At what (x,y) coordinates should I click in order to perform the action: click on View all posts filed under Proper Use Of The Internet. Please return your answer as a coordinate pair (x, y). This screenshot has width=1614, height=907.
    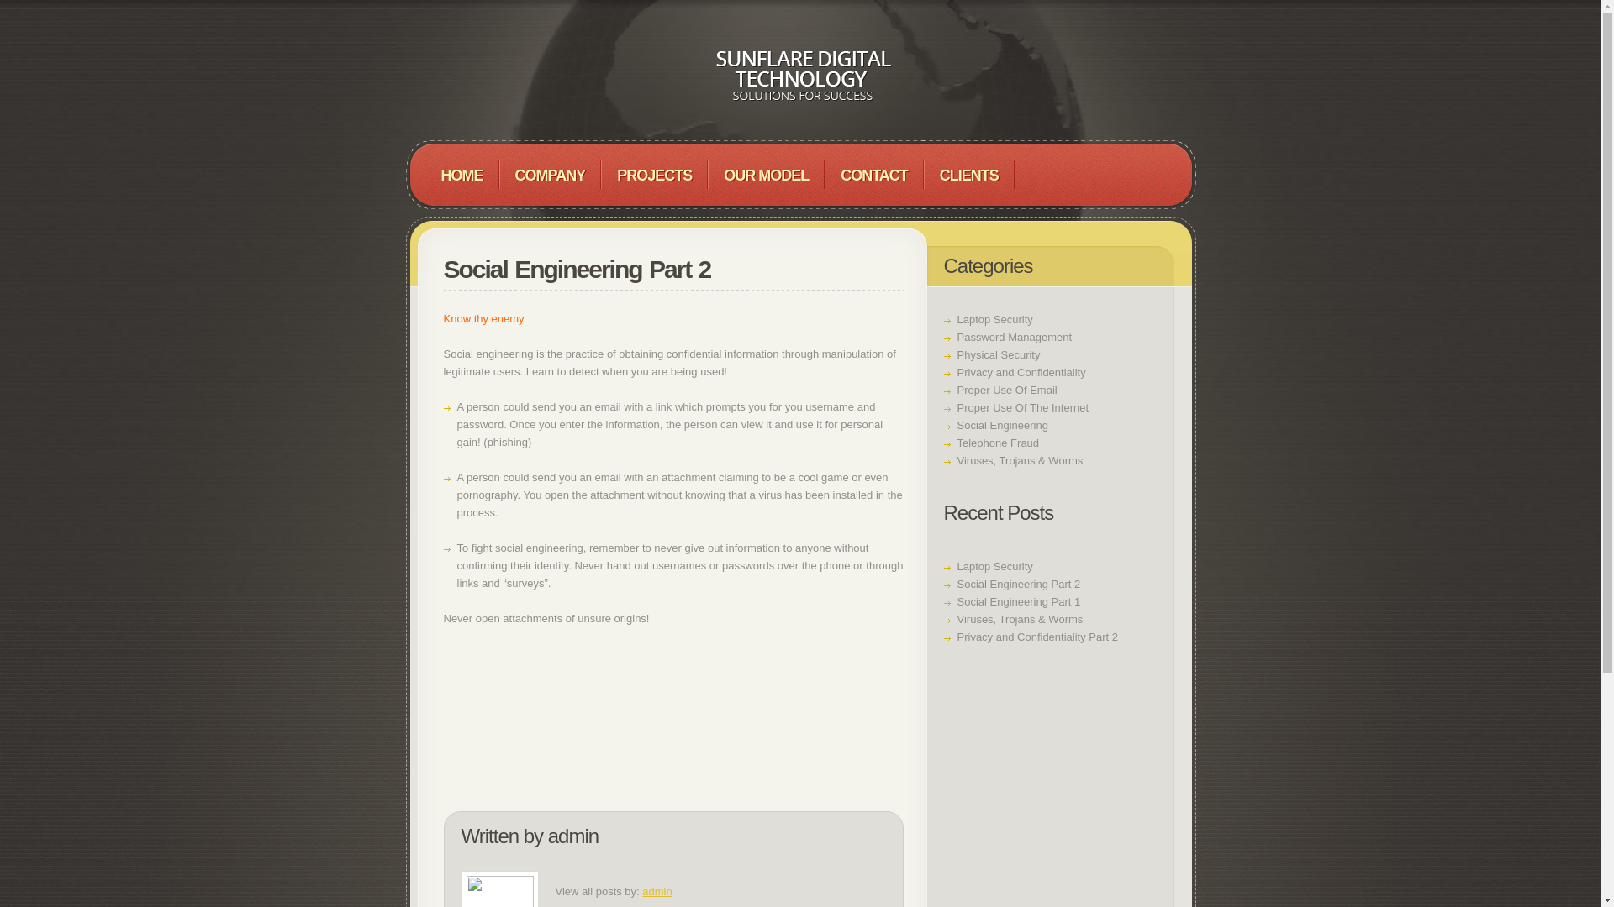
    Looking at the image, I should click on (1022, 407).